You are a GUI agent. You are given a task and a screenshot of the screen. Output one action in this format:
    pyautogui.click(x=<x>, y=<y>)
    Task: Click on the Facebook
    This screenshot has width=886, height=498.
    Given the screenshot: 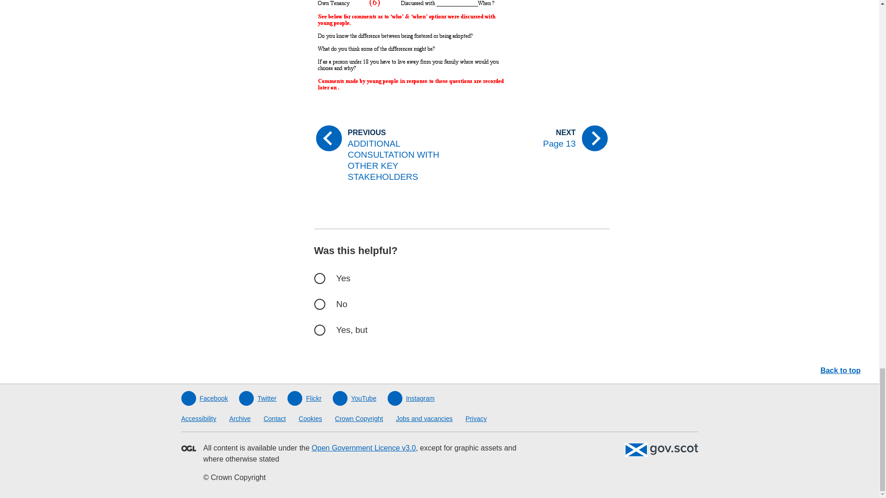 What is the action you would take?
    pyautogui.click(x=204, y=398)
    